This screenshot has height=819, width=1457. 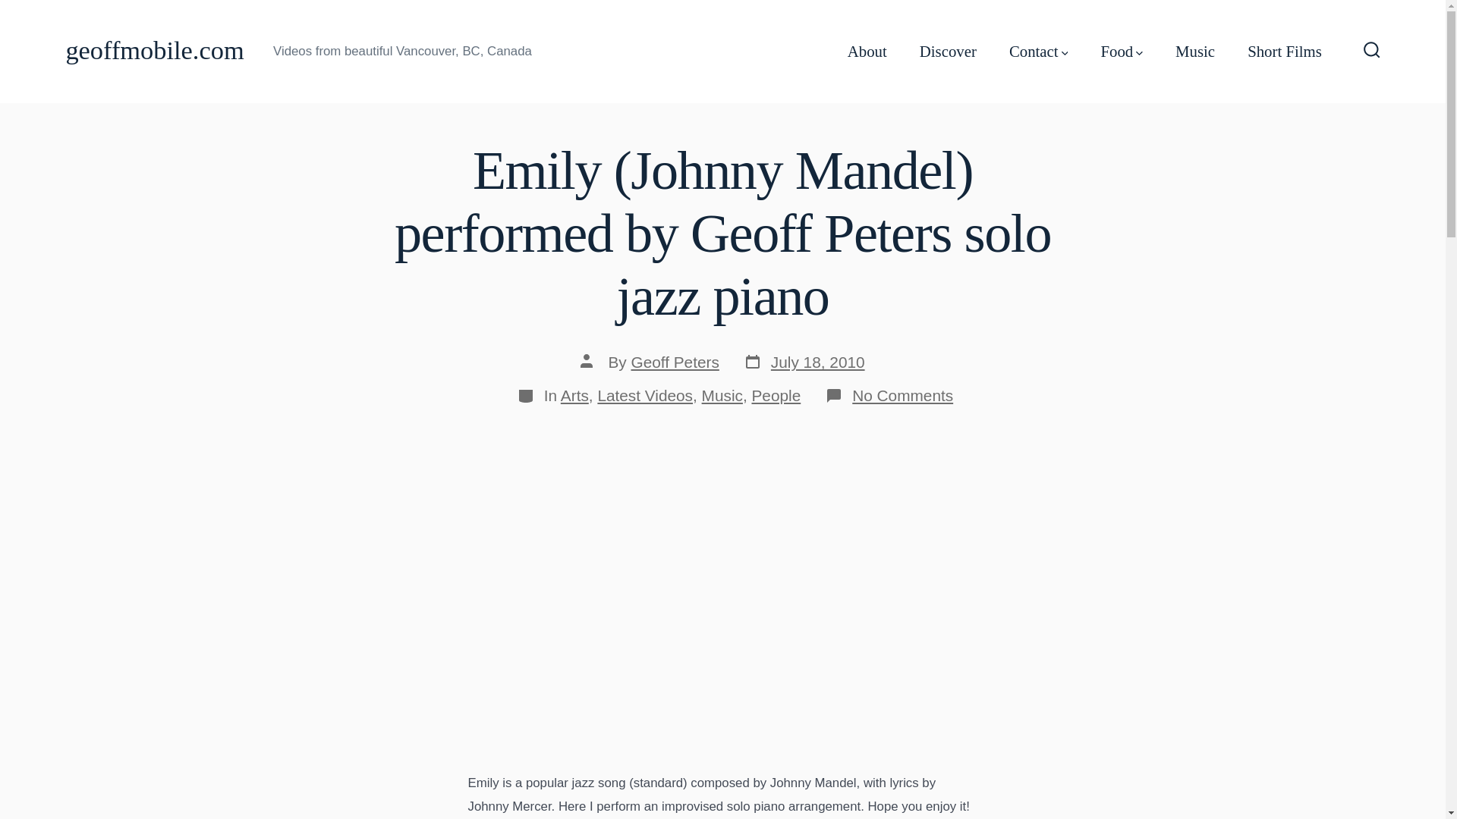 What do you see at coordinates (1121, 52) in the screenshot?
I see `Discover` at bounding box center [1121, 52].